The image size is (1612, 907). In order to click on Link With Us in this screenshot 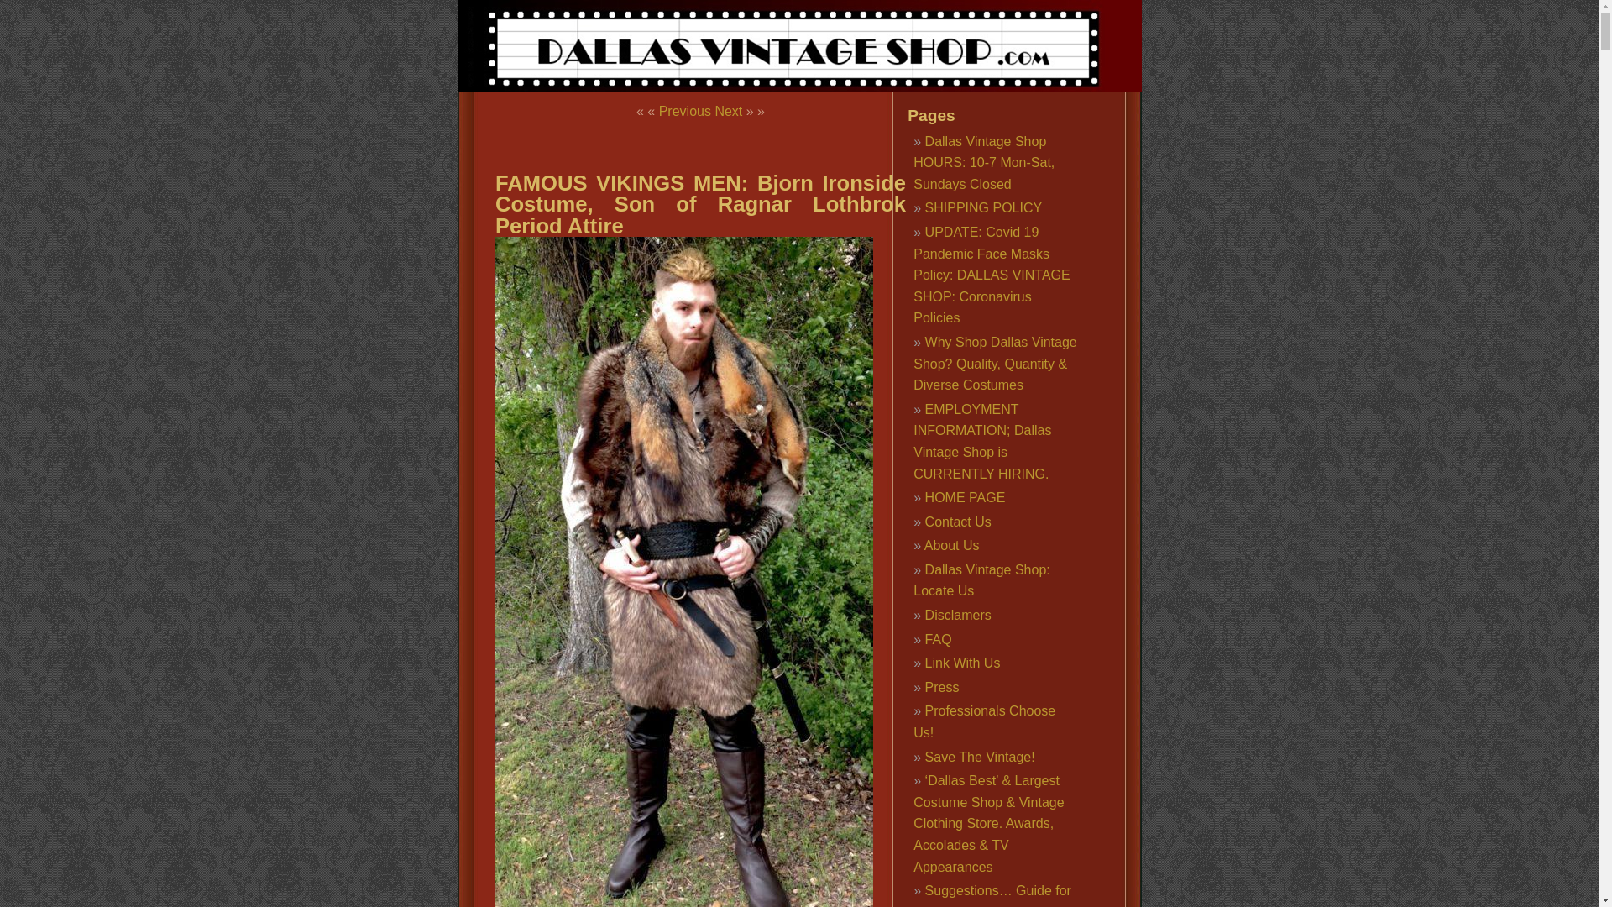, I will do `click(963, 663)`.